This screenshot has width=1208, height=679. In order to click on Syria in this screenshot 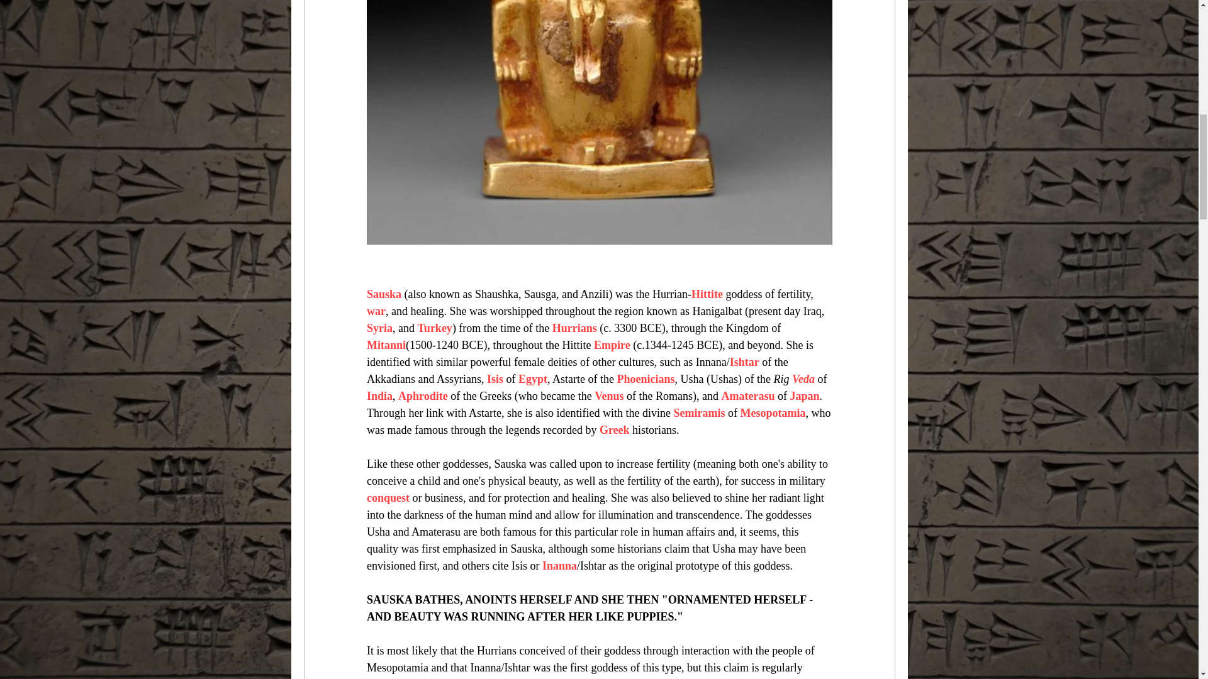, I will do `click(379, 328)`.